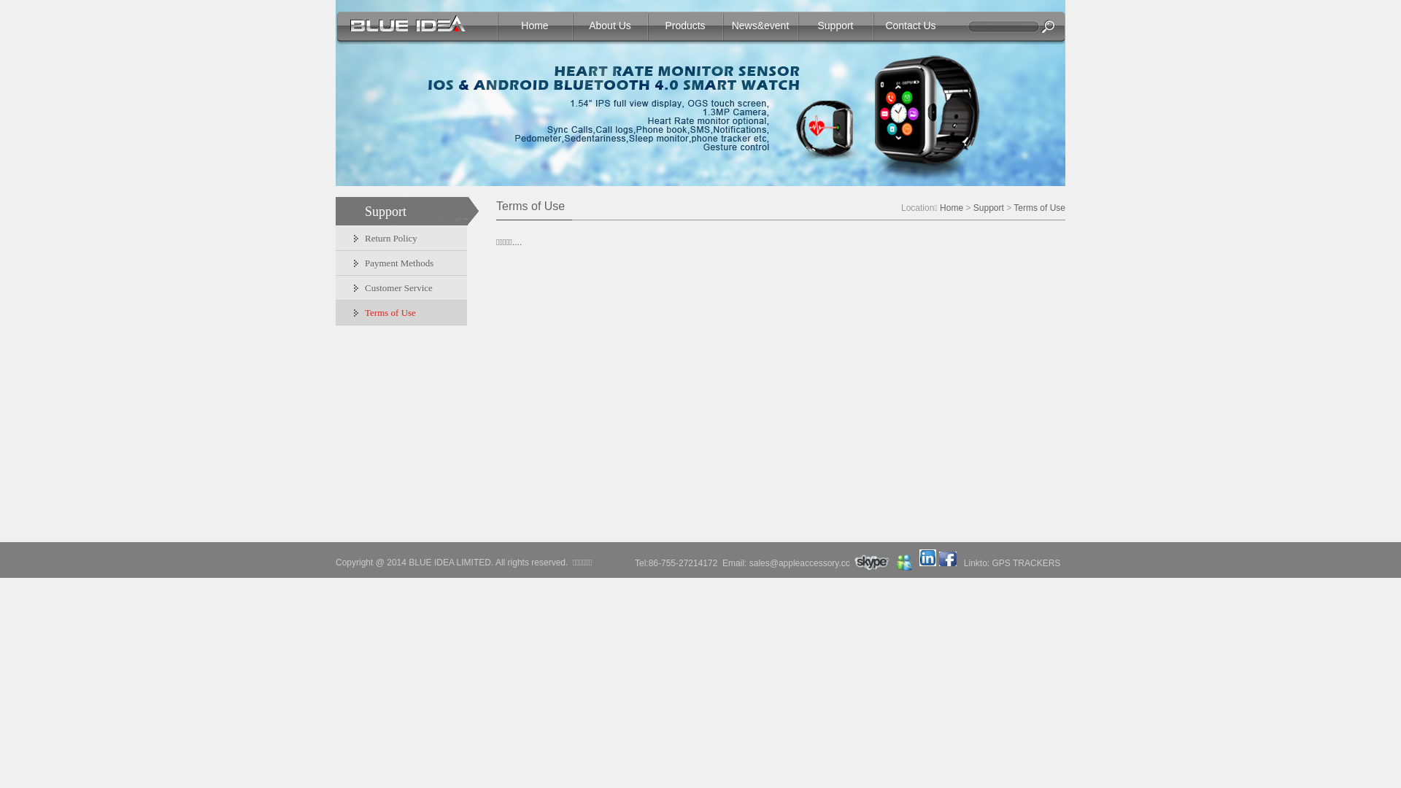 This screenshot has height=788, width=1401. I want to click on Support, so click(989, 208).